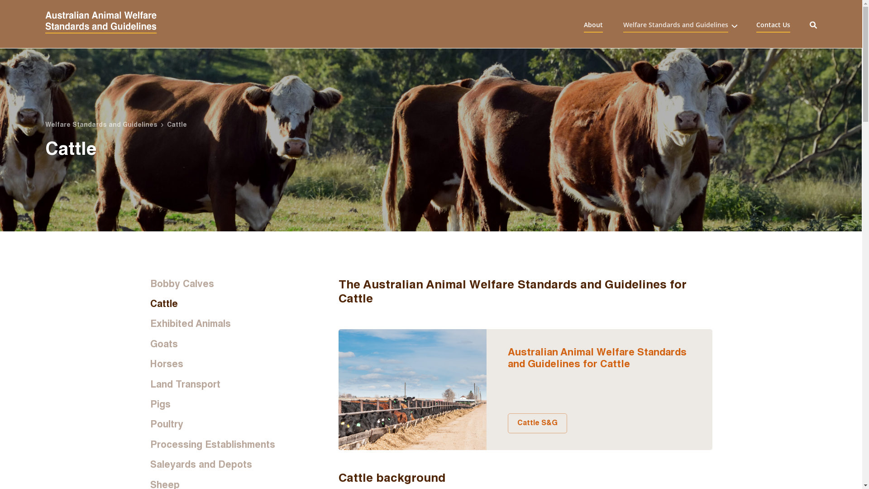 Image resolution: width=869 pixels, height=489 pixels. Describe the element at coordinates (224, 303) in the screenshot. I see `Cattle` at that location.